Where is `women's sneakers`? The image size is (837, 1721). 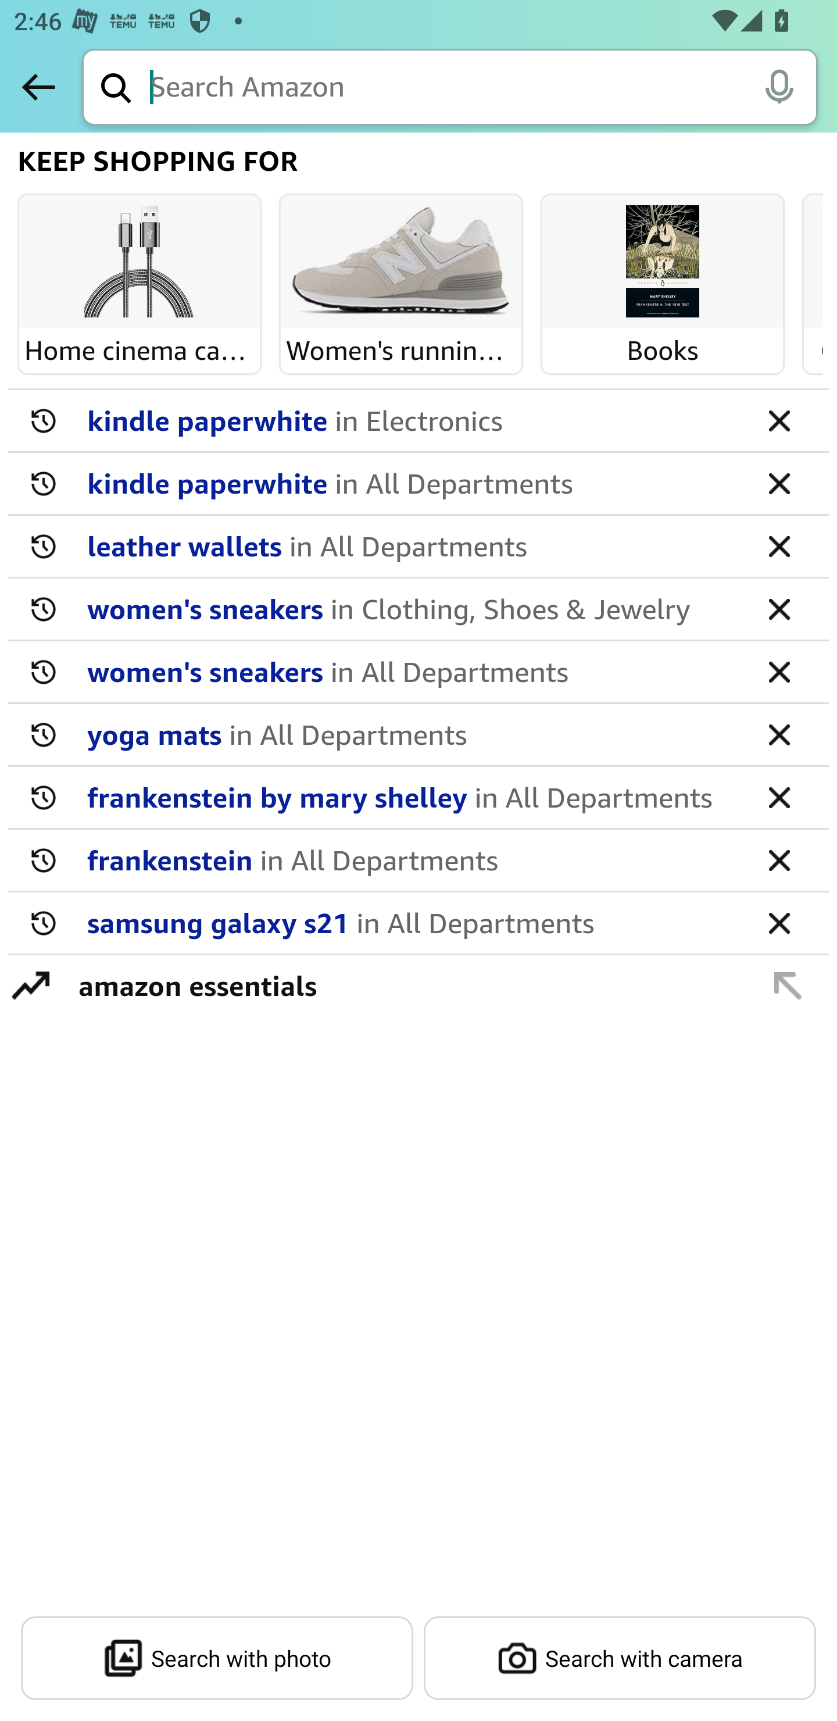
women's sneakers is located at coordinates (411, 608).